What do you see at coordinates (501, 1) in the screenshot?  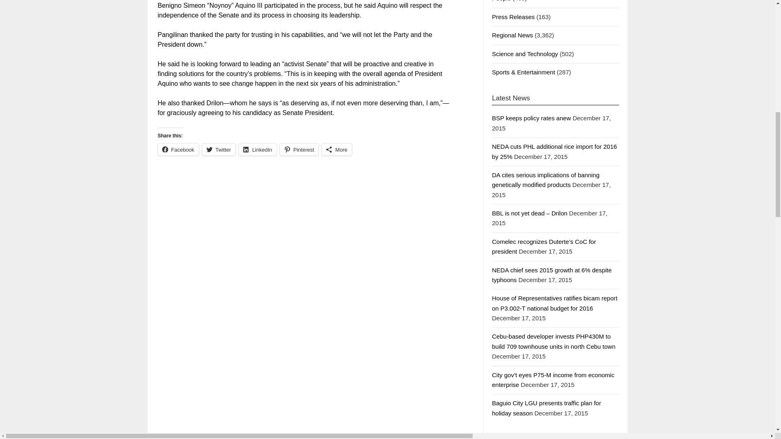 I see `People` at bounding box center [501, 1].